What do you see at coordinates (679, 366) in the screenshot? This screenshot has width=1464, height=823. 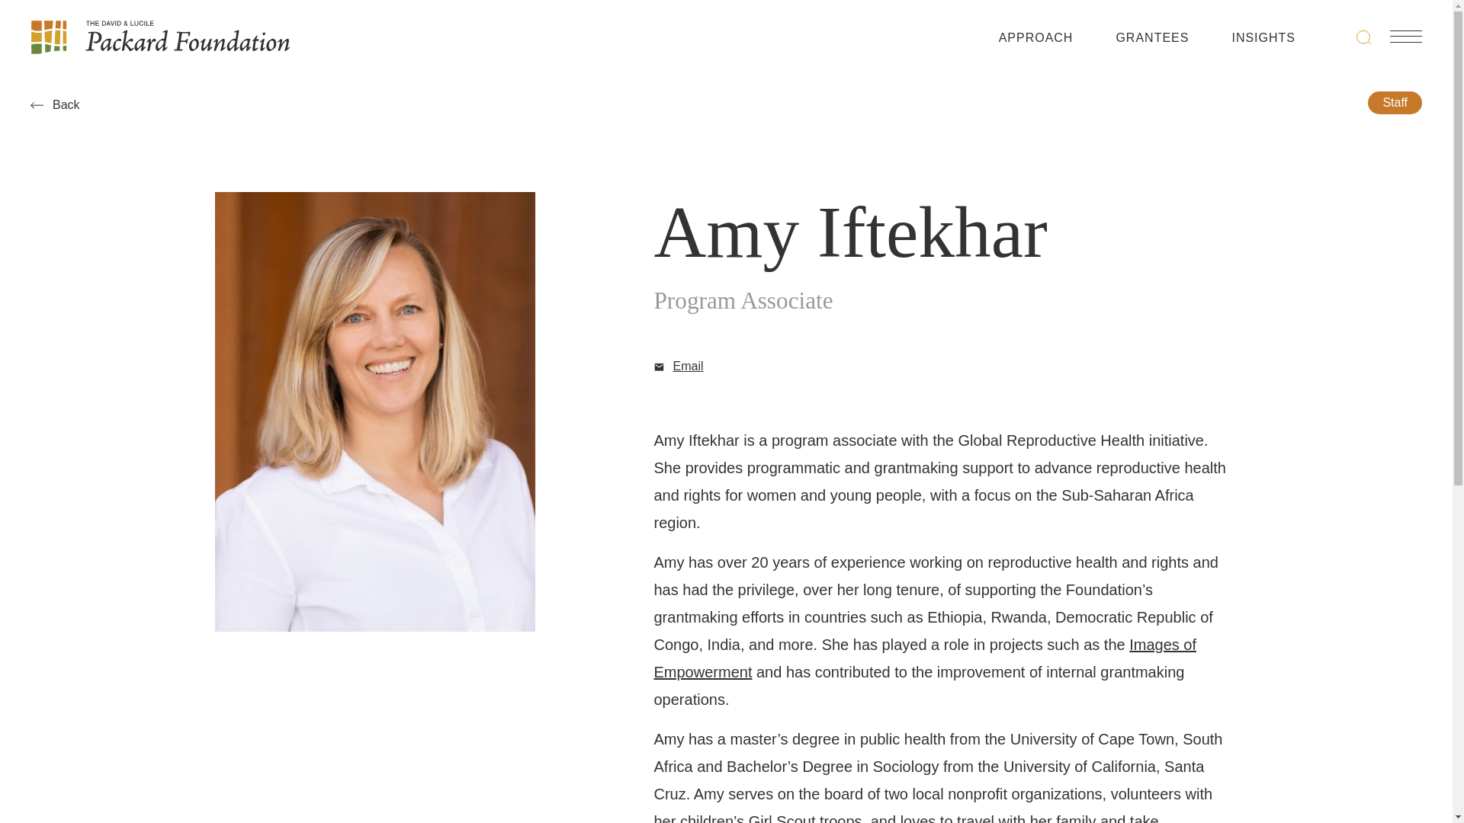 I see `Email` at bounding box center [679, 366].